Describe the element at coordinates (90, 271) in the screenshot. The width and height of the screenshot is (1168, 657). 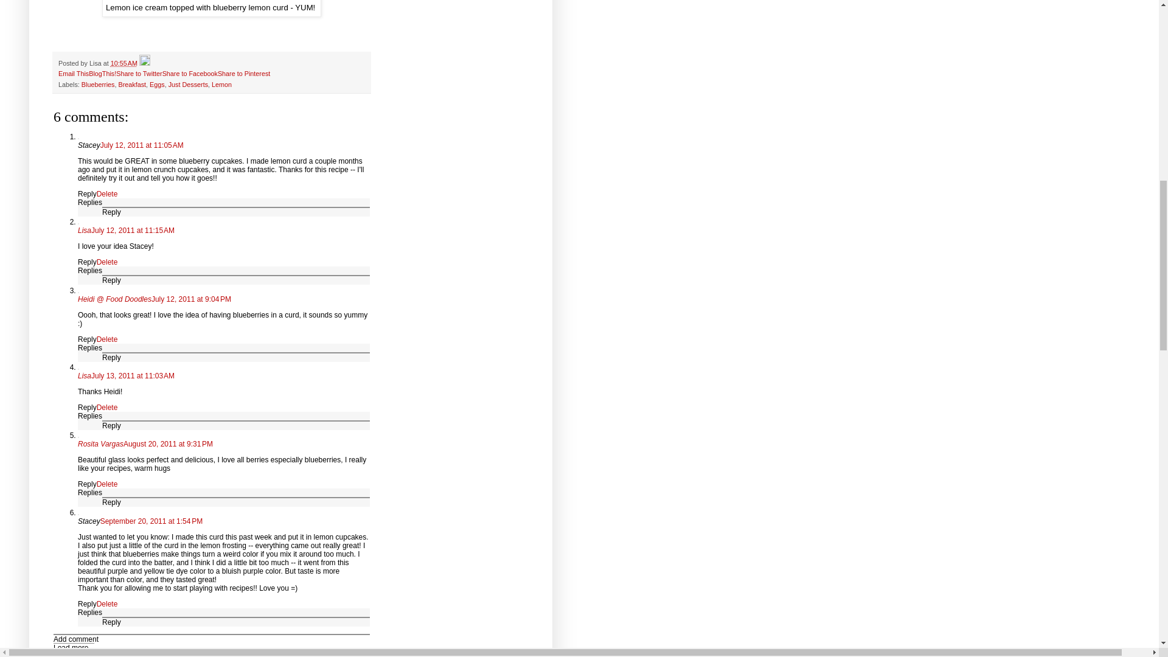
I see `Replies` at that location.